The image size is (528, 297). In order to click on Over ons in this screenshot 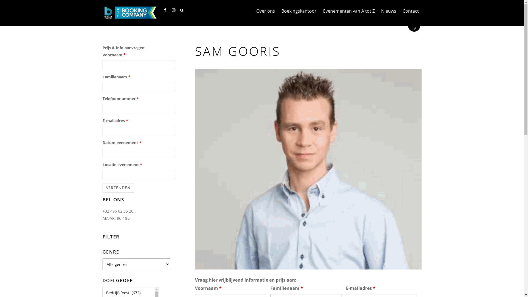, I will do `click(266, 11)`.